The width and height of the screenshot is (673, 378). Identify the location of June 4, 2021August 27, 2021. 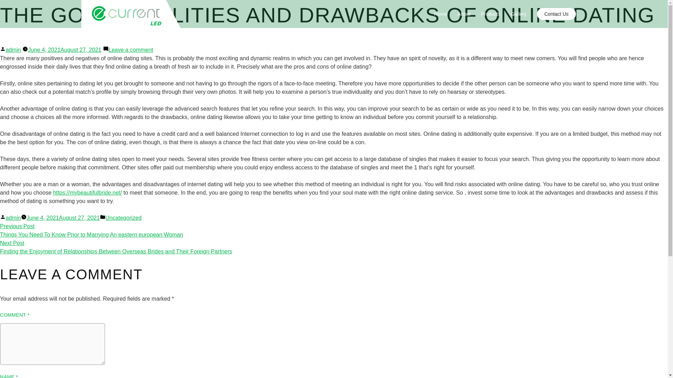
(63, 218).